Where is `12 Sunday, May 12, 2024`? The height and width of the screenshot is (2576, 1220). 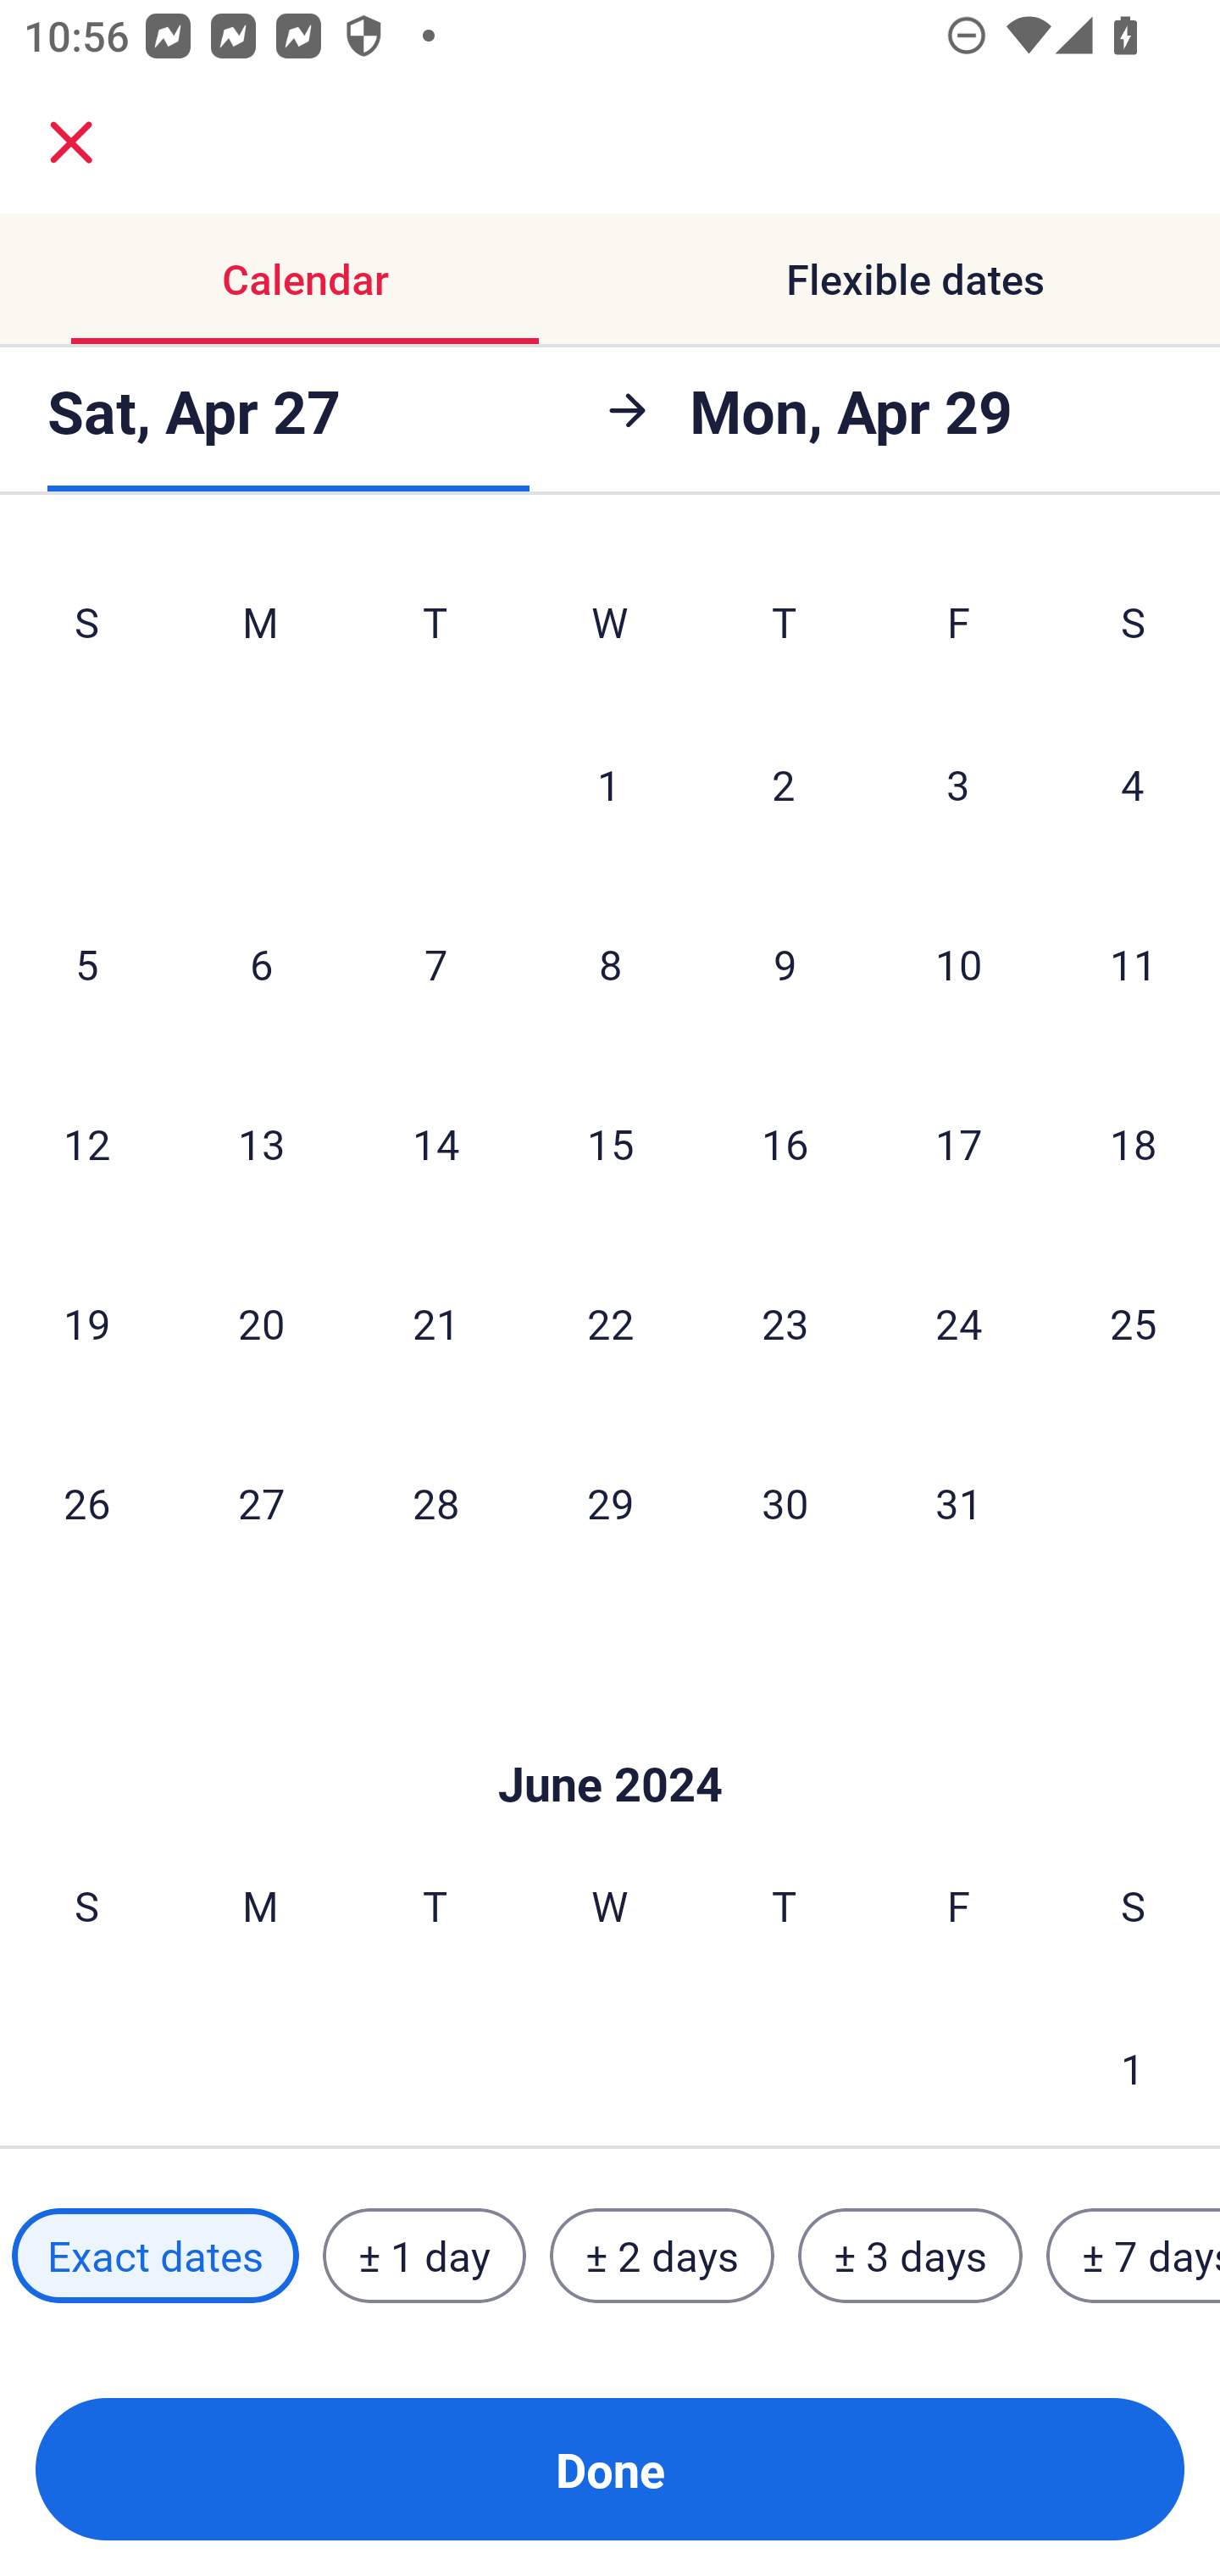 12 Sunday, May 12, 2024 is located at coordinates (86, 1144).